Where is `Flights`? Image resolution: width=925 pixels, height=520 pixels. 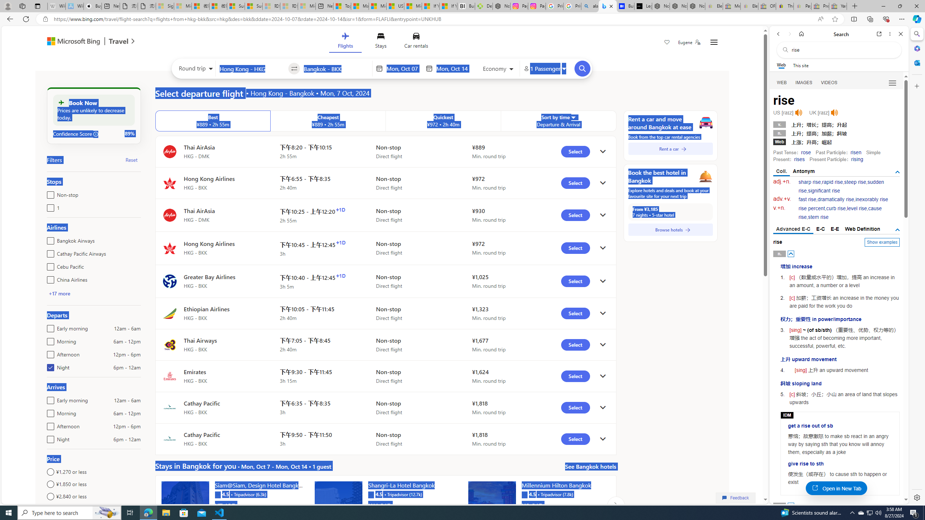 Flights is located at coordinates (345, 42).